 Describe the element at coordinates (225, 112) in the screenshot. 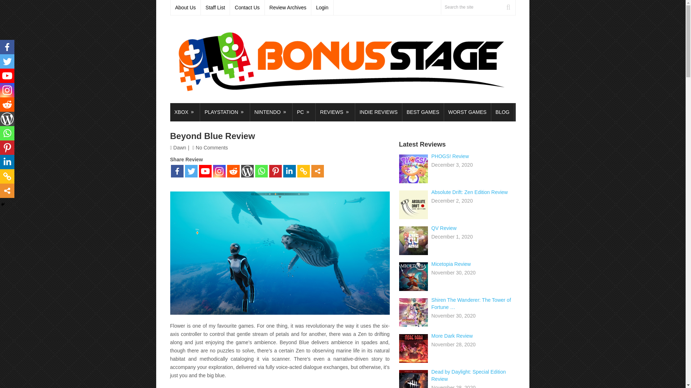

I see `PLAYSTATION` at that location.